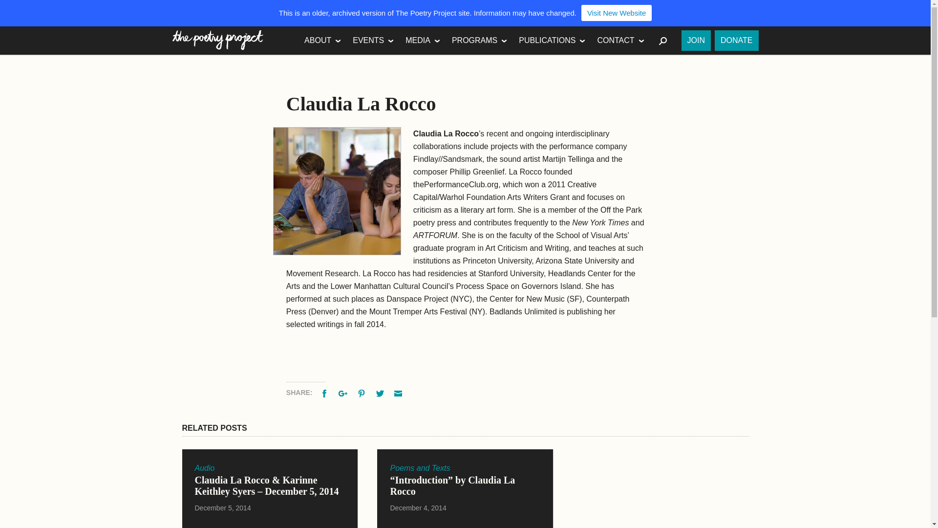  I want to click on The Poetry Project, so click(217, 40).